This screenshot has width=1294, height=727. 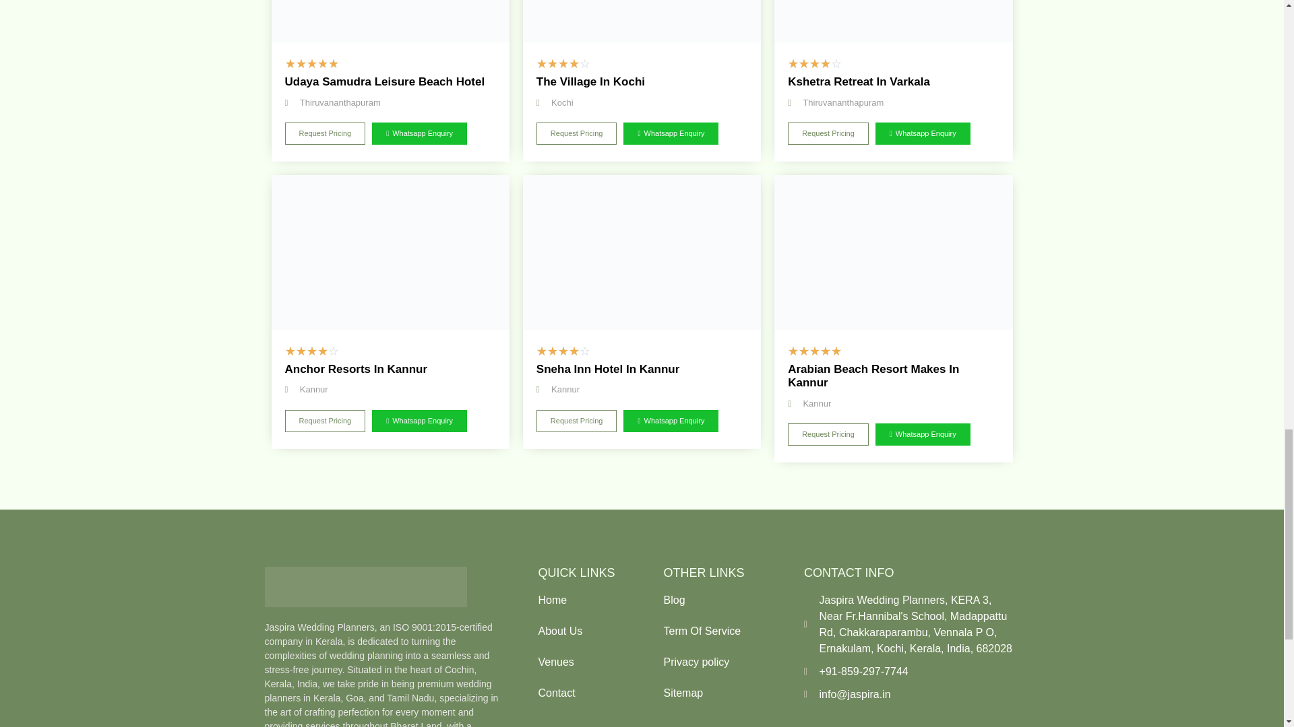 I want to click on Udaya Samudra Leisure Beach Hotel, so click(x=390, y=22).